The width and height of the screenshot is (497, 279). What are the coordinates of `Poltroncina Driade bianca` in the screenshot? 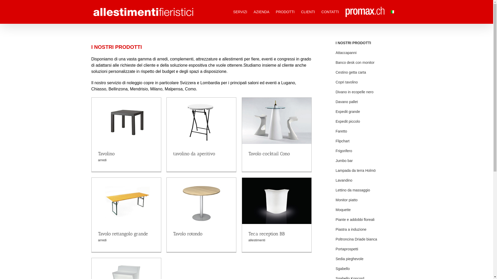 It's located at (366, 239).